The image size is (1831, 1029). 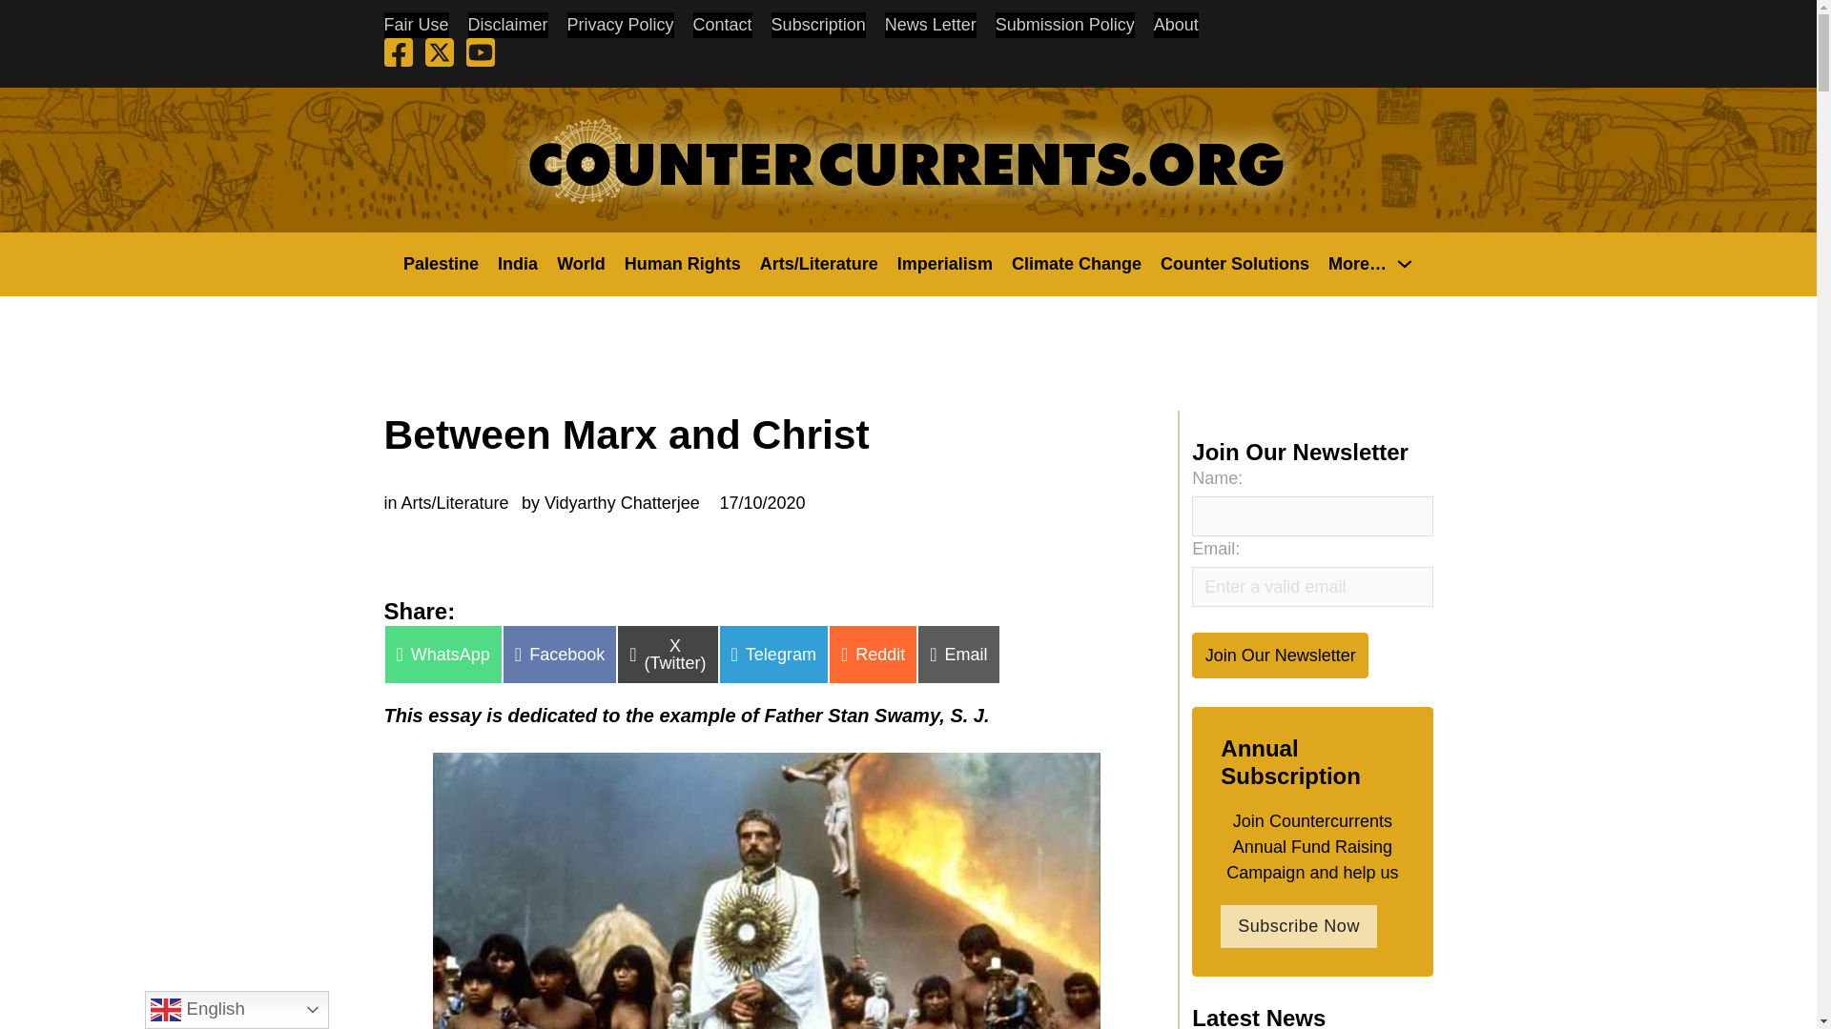 I want to click on India, so click(x=518, y=263).